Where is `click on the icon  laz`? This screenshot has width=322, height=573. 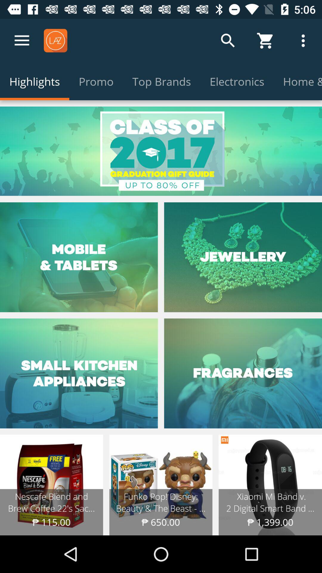
click on the icon  laz is located at coordinates (55, 41).